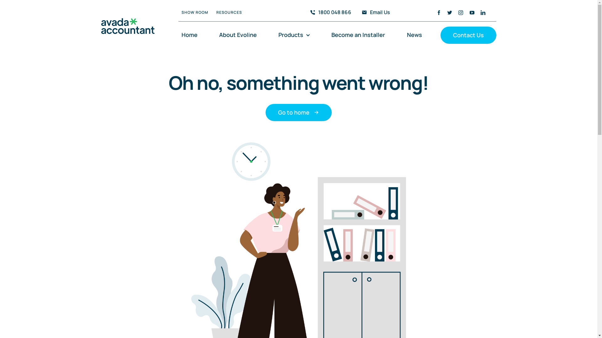 The width and height of the screenshot is (602, 338). What do you see at coordinates (415, 35) in the screenshot?
I see `News` at bounding box center [415, 35].